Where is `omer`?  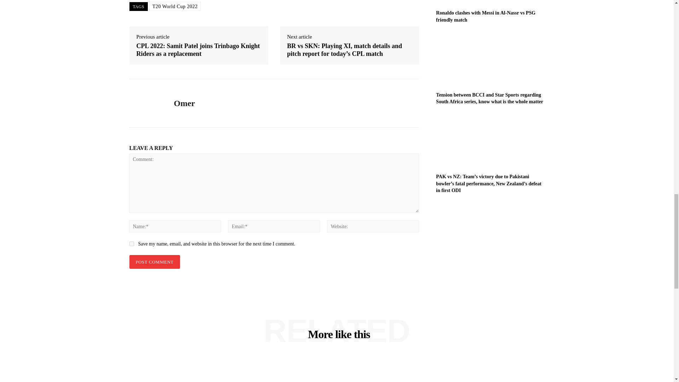
omer is located at coordinates (146, 103).